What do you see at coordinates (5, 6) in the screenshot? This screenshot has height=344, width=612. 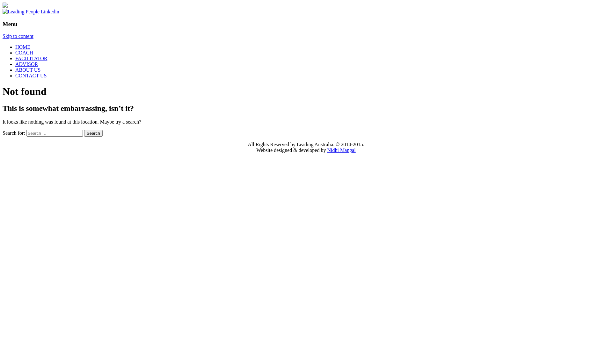 I see `Leading People` at bounding box center [5, 6].